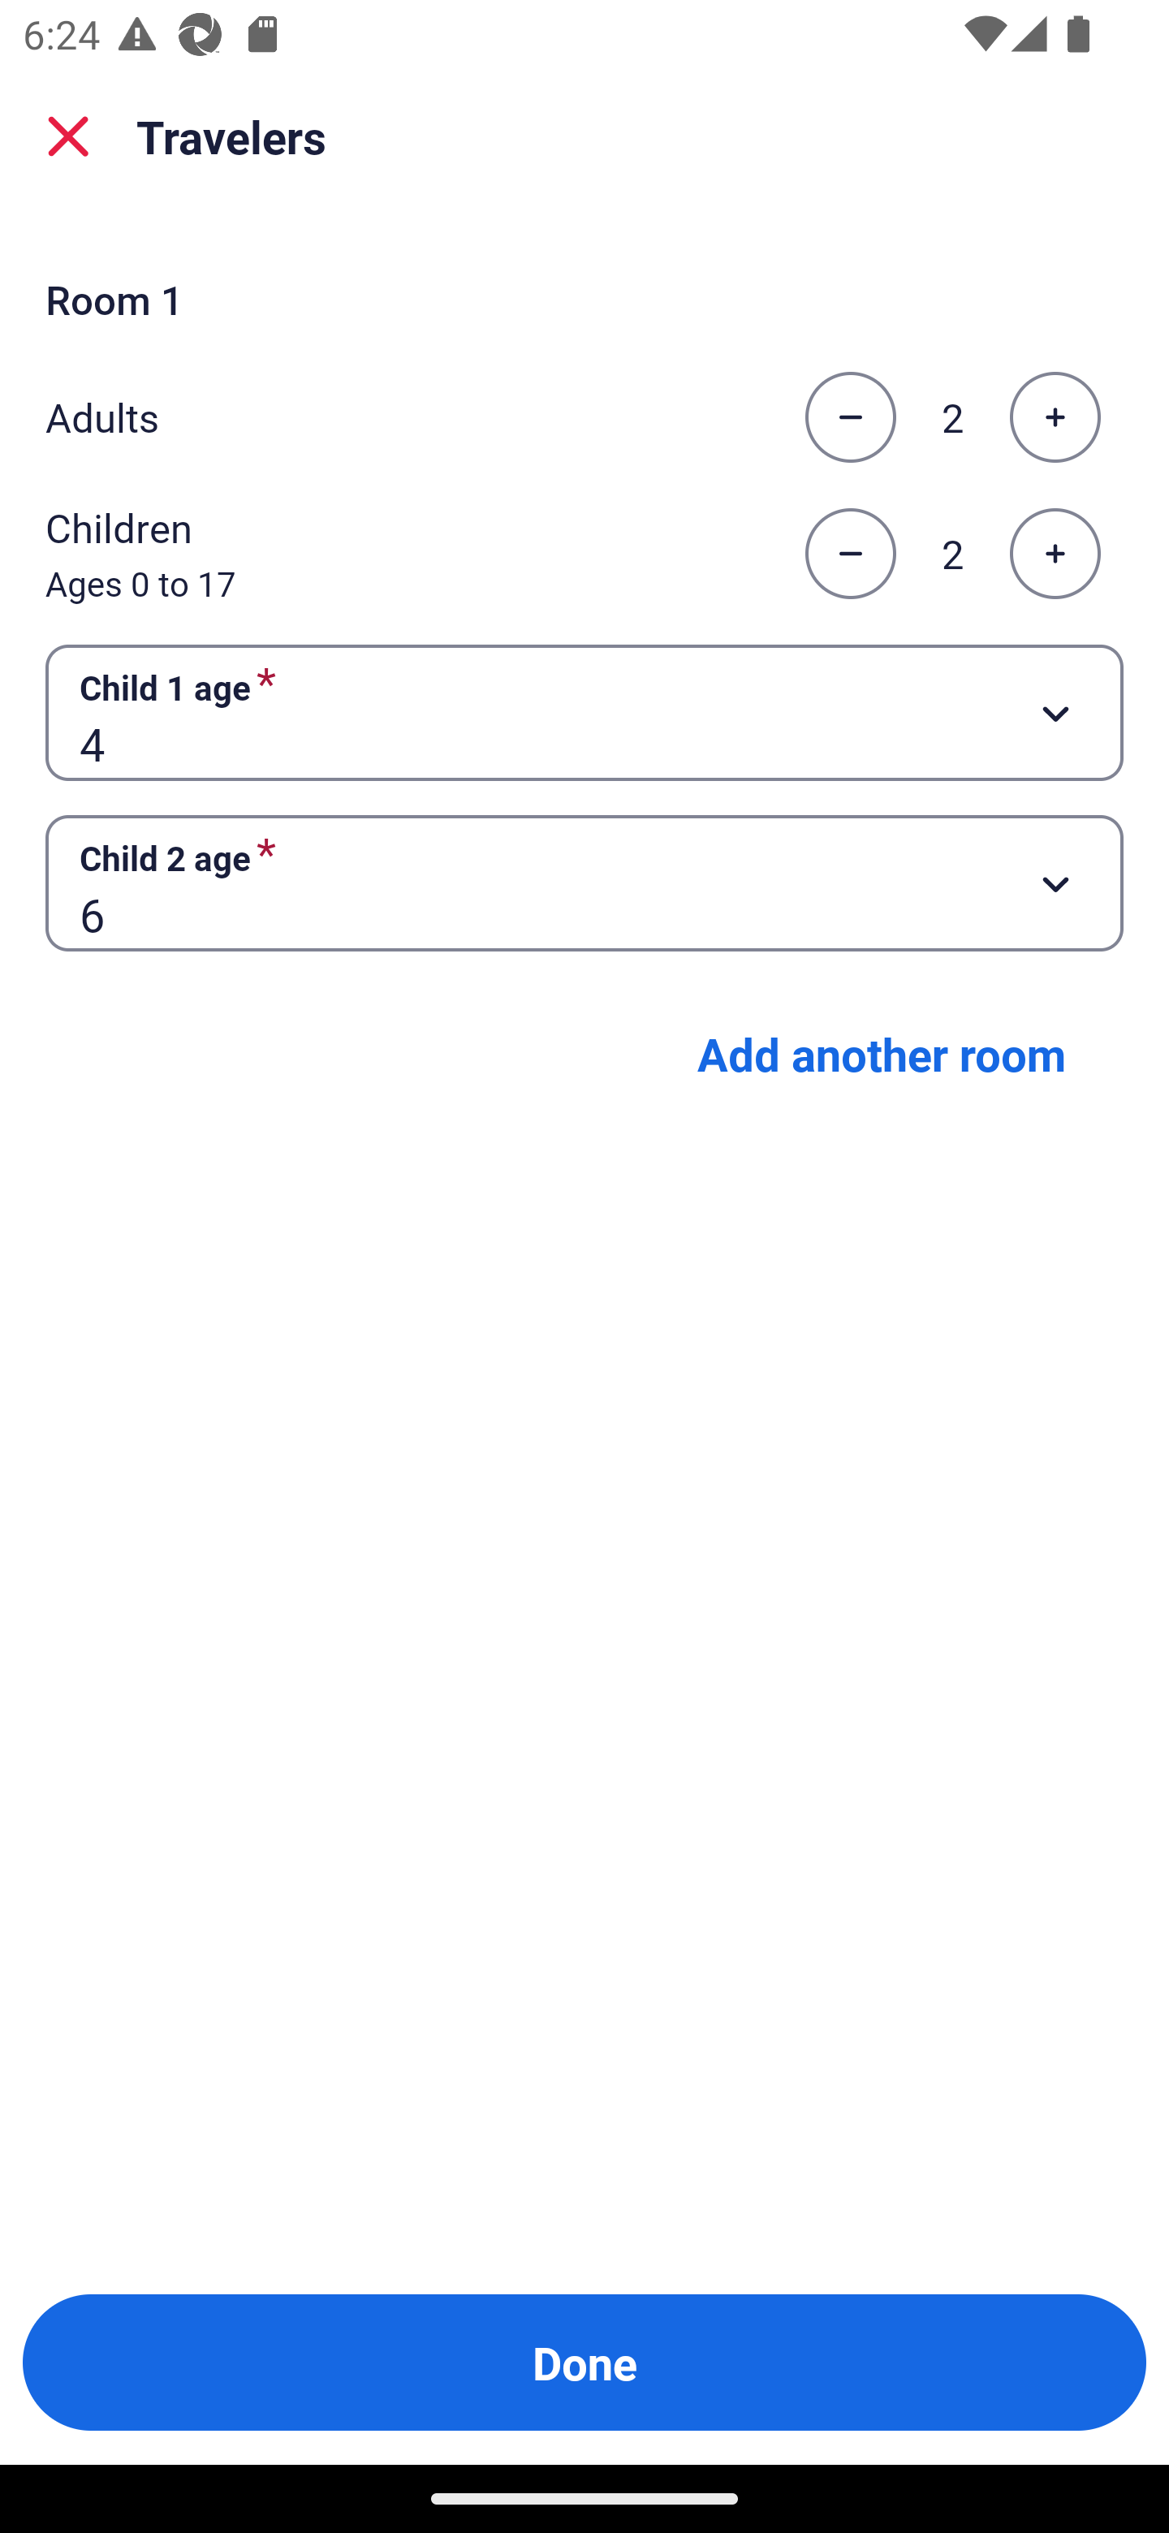 This screenshot has width=1169, height=2533. What do you see at coordinates (882, 1054) in the screenshot?
I see `Add another room` at bounding box center [882, 1054].